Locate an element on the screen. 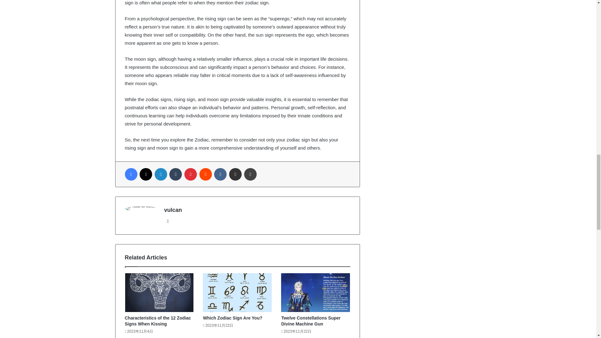 This screenshot has width=601, height=338. VKontakte is located at coordinates (220, 174).